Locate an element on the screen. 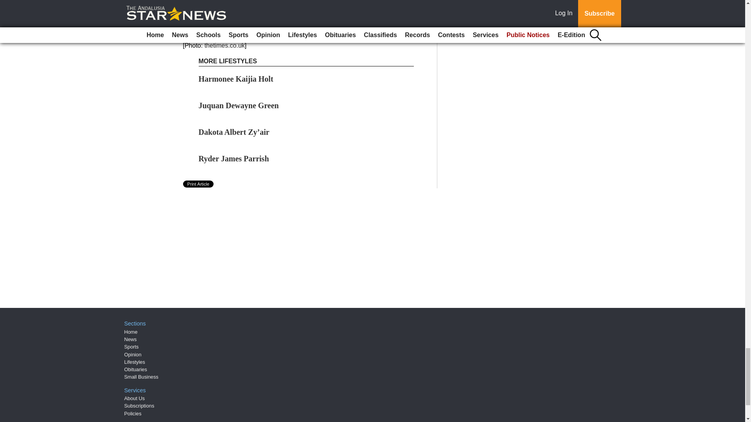  About Us is located at coordinates (135, 398).